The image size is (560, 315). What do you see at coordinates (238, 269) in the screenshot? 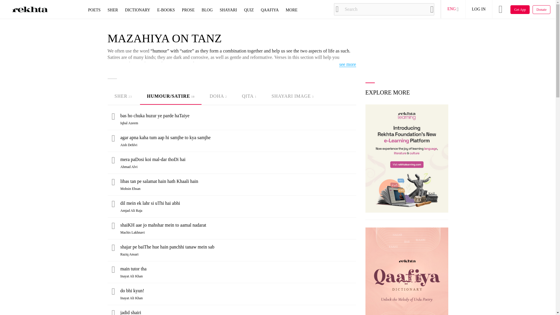
I see `main tutor tha` at bounding box center [238, 269].